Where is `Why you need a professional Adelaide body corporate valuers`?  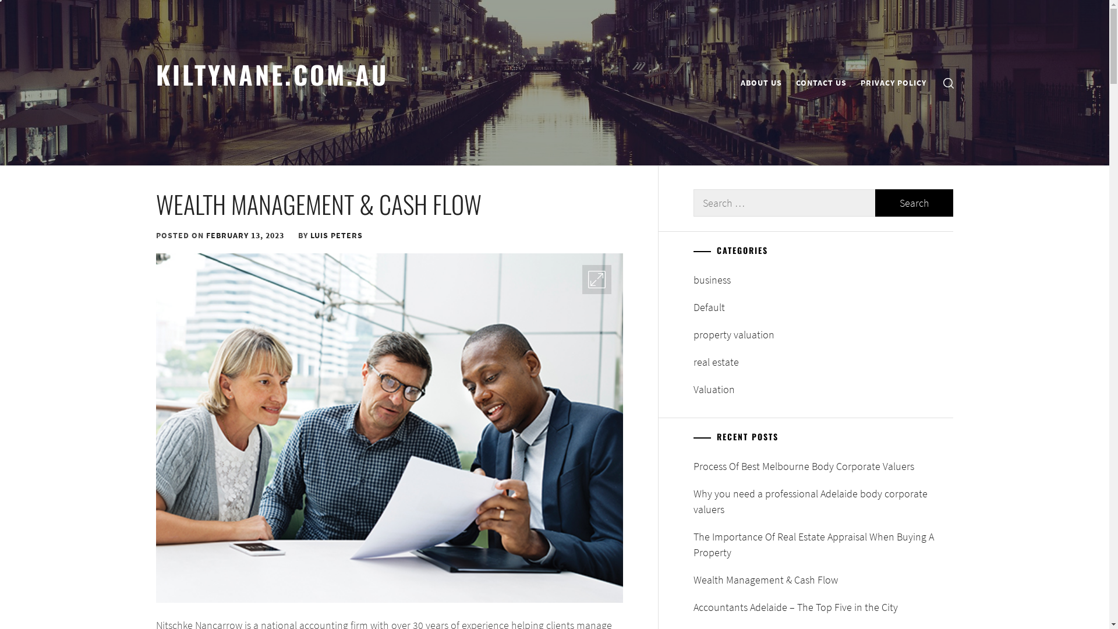 Why you need a professional Adelaide body corporate valuers is located at coordinates (823, 501).